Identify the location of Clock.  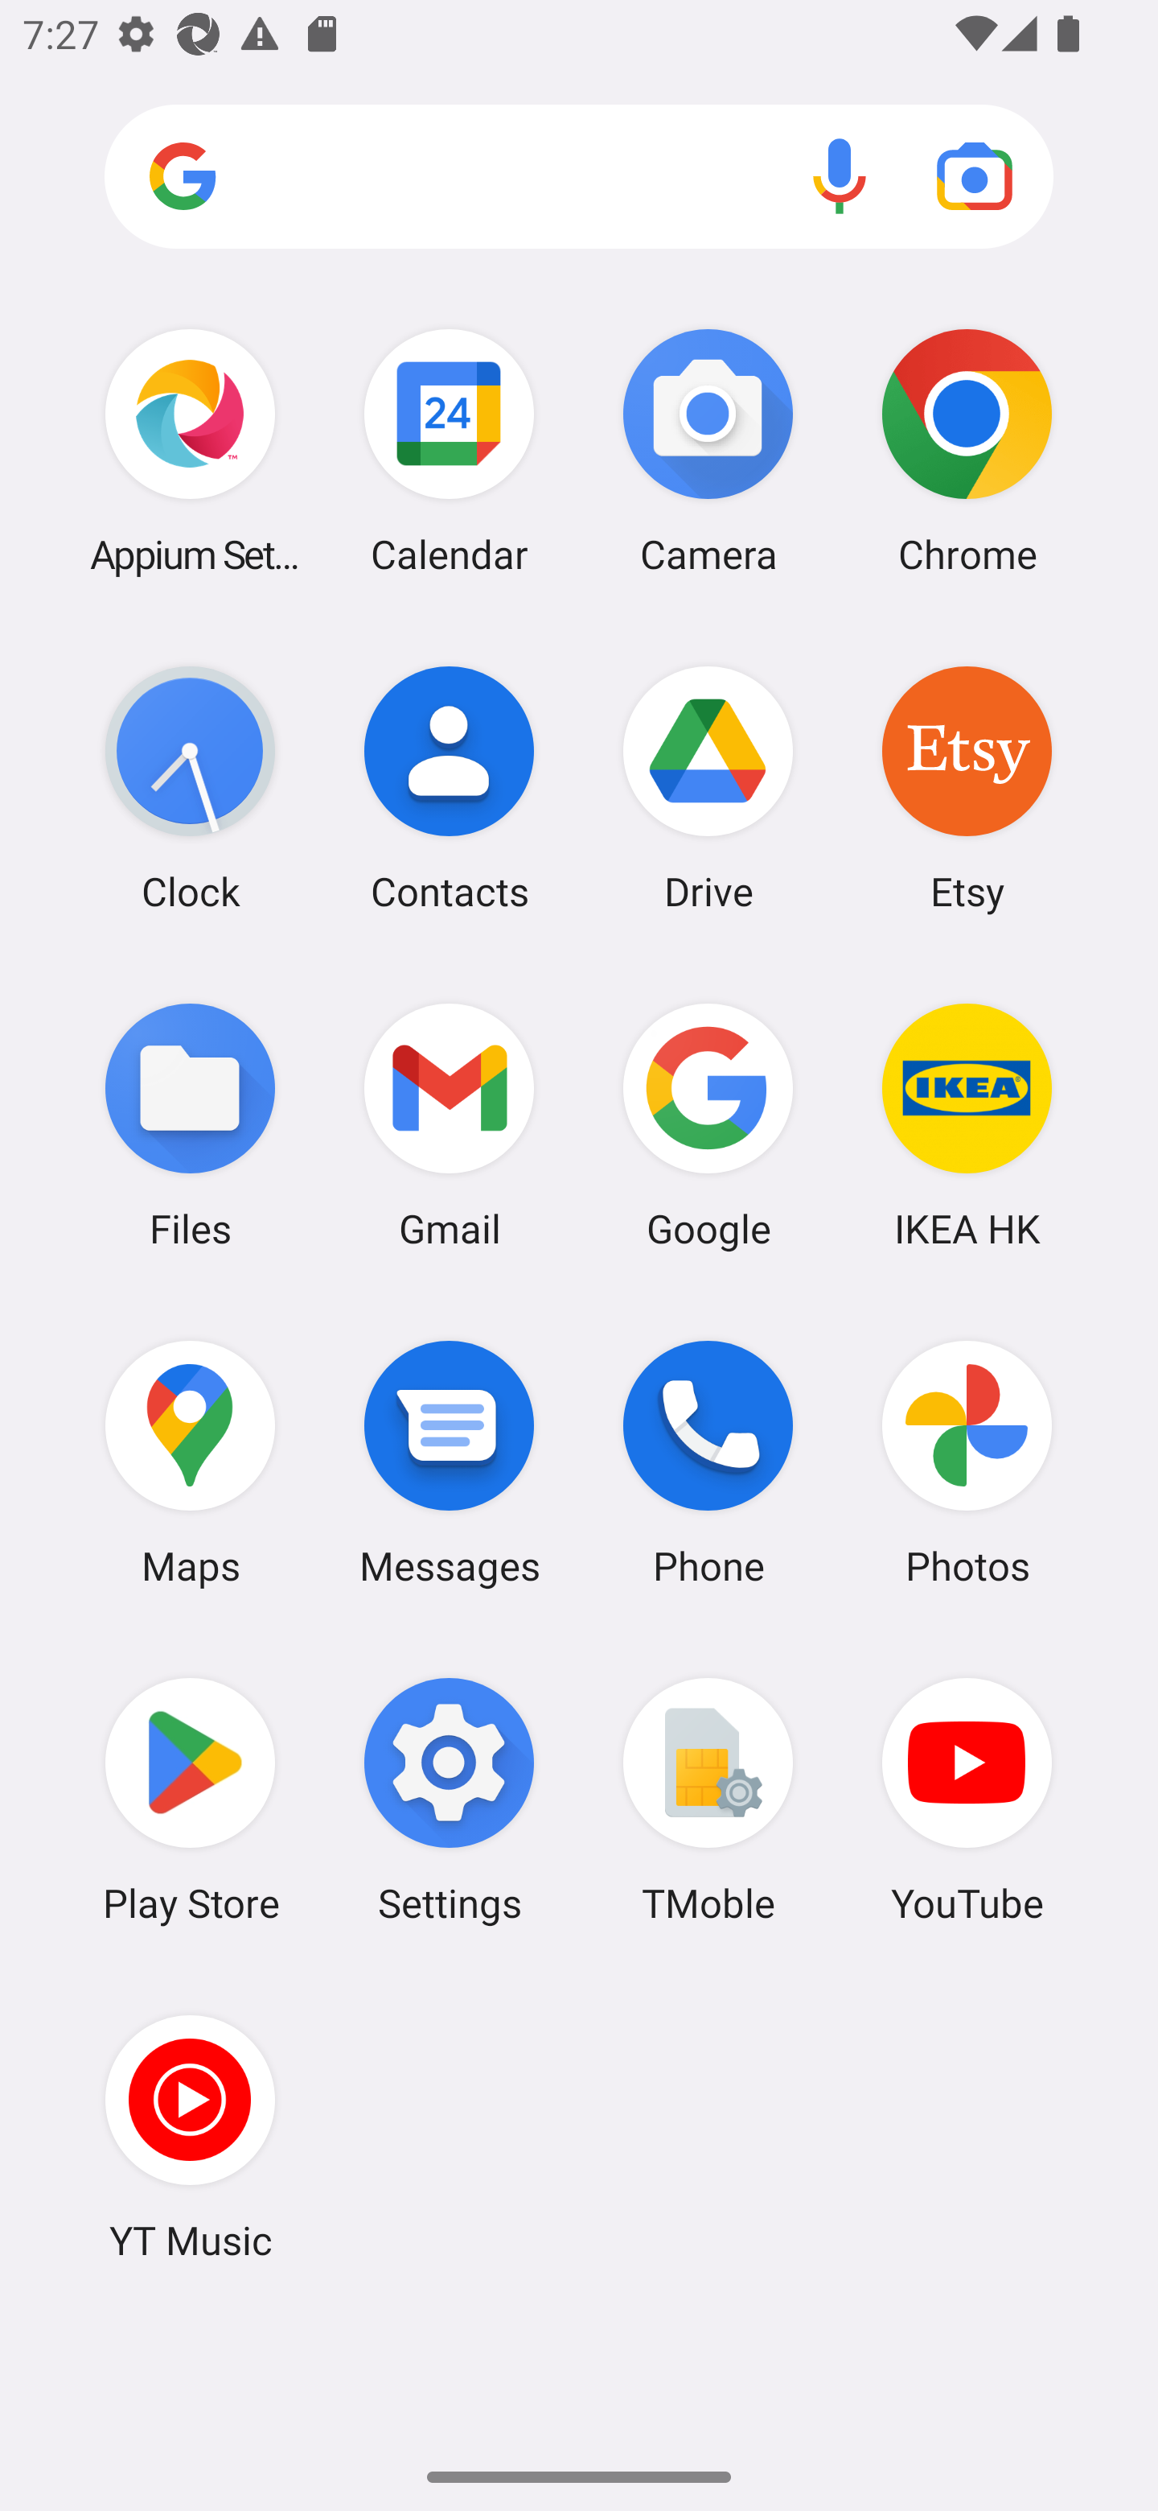
(190, 788).